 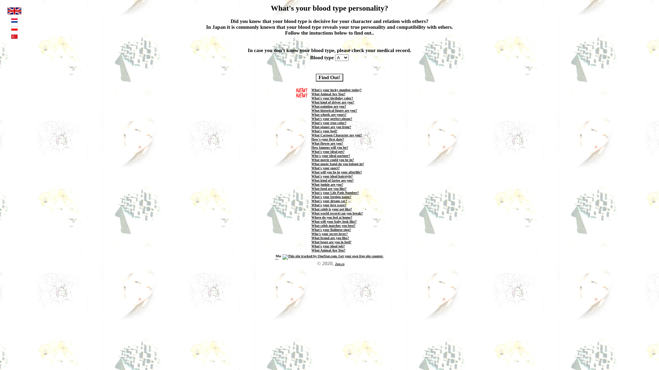 What do you see at coordinates (329, 234) in the screenshot?
I see `Who's your secret lover?` at bounding box center [329, 234].